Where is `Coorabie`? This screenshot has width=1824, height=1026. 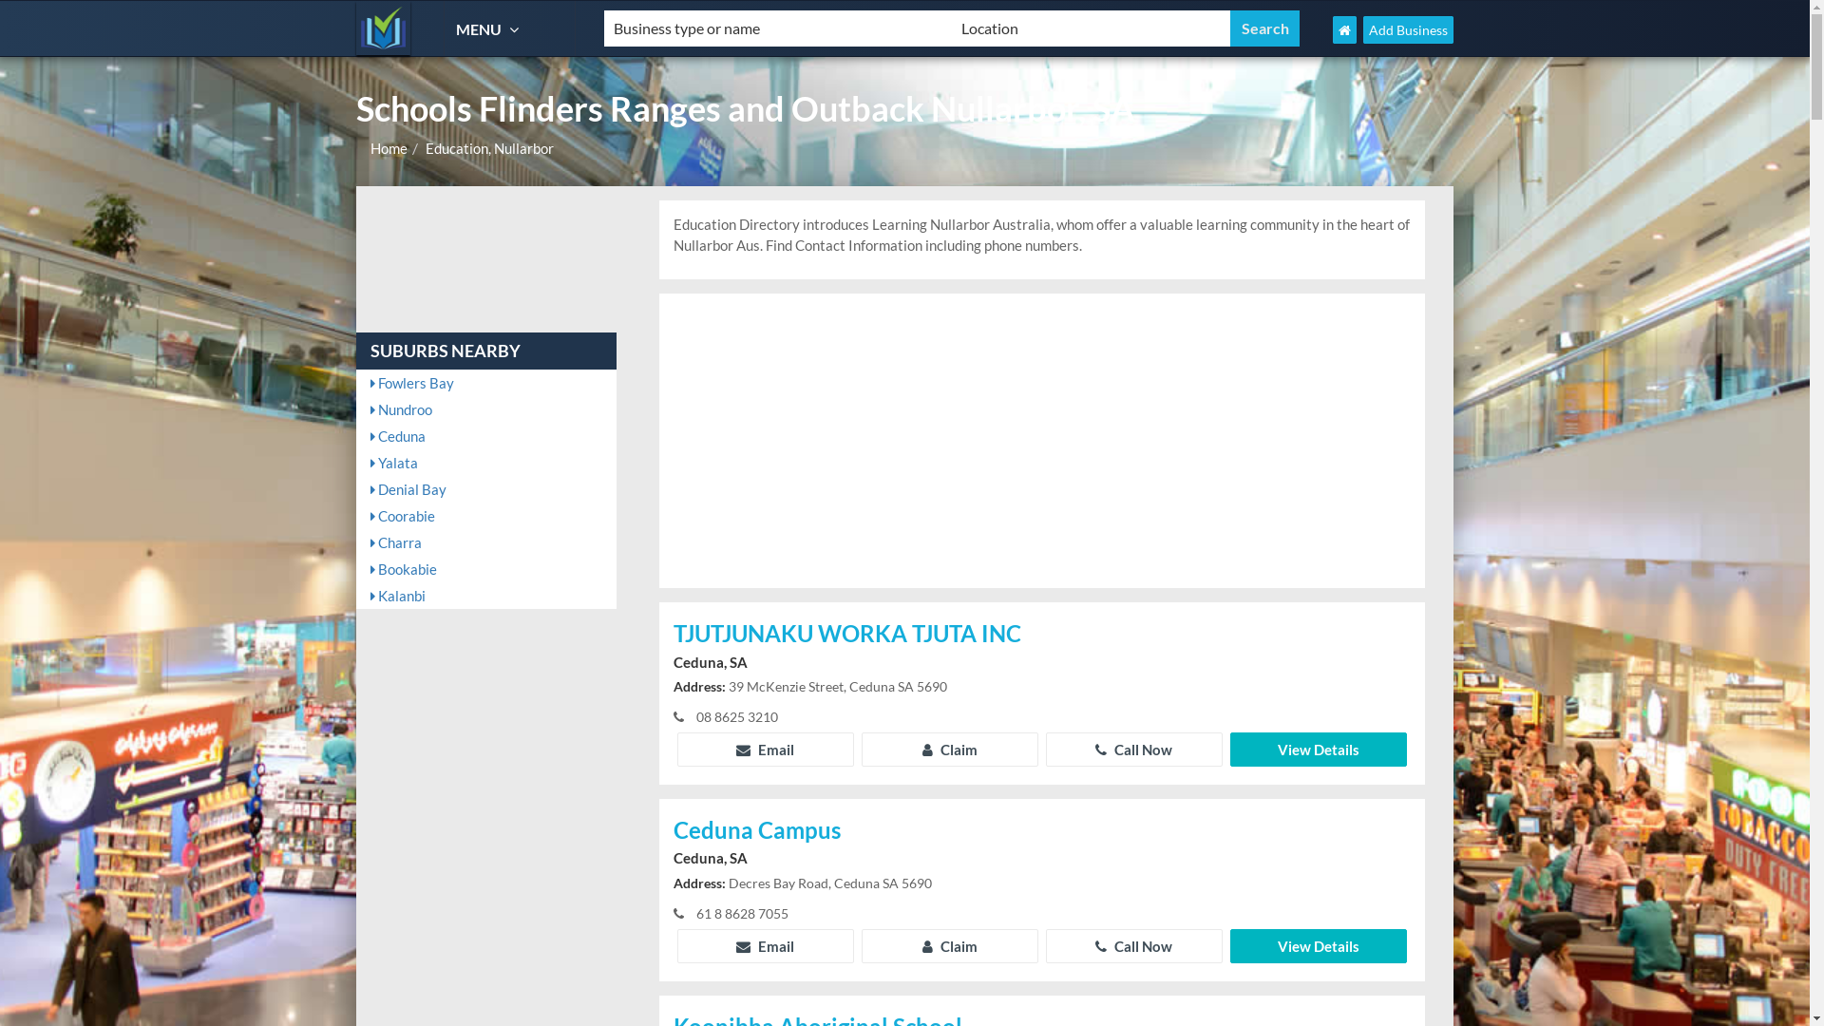 Coorabie is located at coordinates (486, 516).